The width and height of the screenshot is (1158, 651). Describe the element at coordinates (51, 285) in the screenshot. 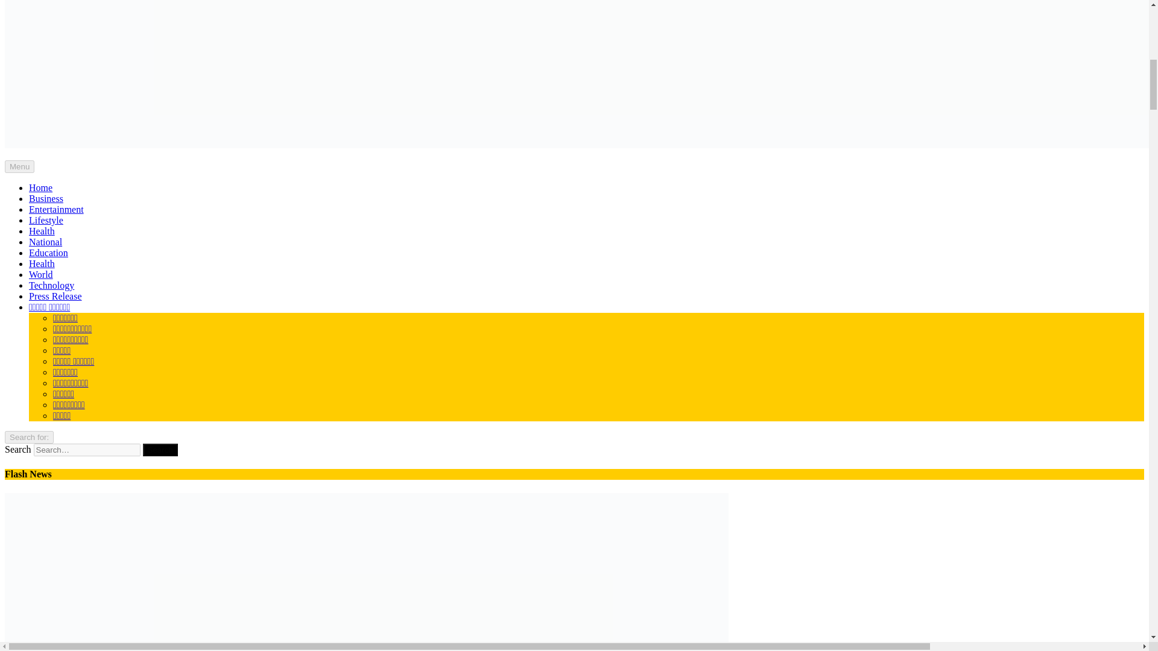

I see `Technology` at that location.